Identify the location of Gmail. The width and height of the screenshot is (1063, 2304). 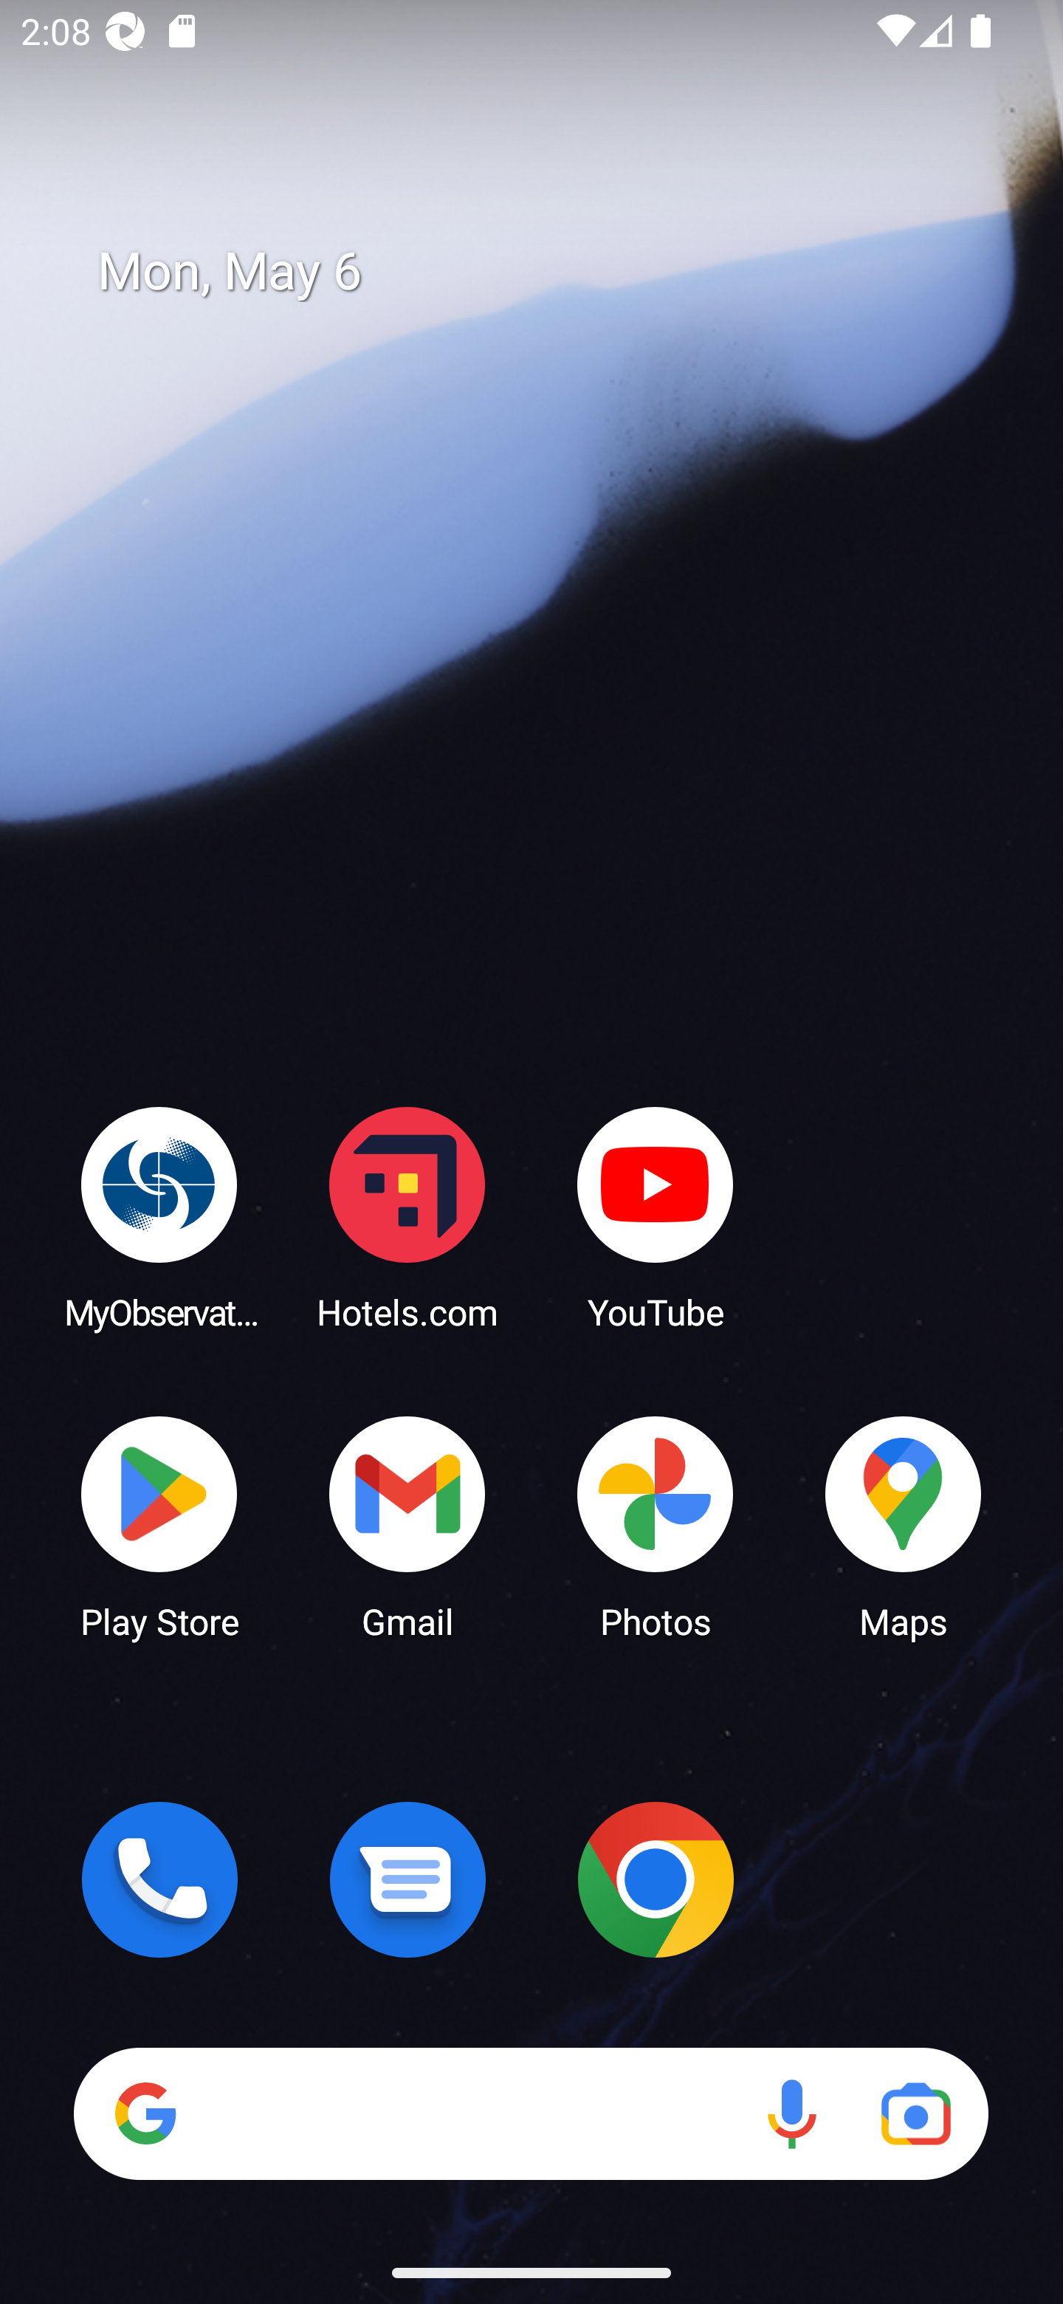
(407, 1526).